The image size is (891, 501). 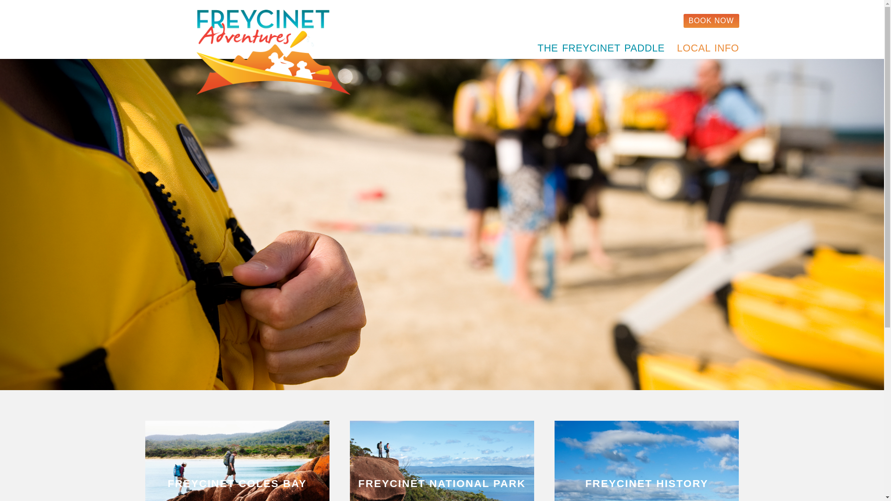 I want to click on BOOK NOW, so click(x=711, y=21).